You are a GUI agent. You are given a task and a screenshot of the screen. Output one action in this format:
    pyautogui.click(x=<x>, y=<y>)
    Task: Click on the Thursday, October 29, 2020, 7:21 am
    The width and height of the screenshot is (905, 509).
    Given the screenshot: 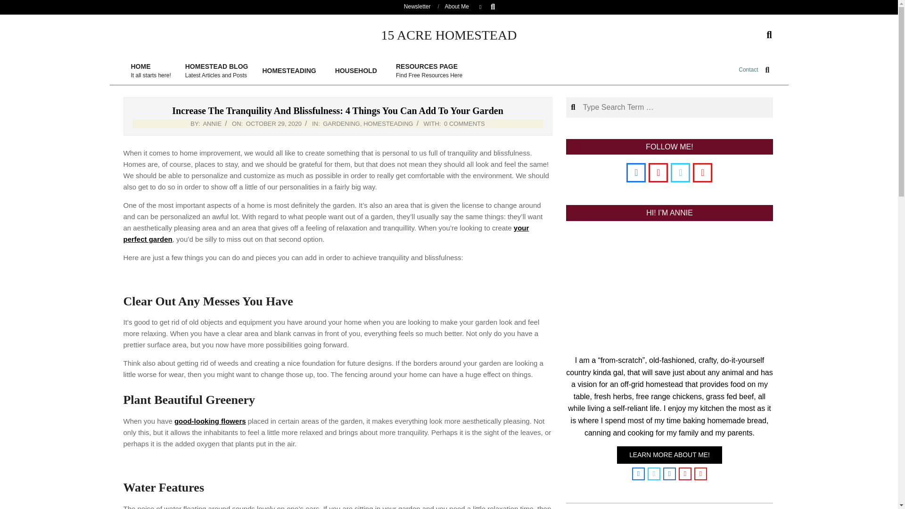 What is the action you would take?
    pyautogui.click(x=273, y=123)
    